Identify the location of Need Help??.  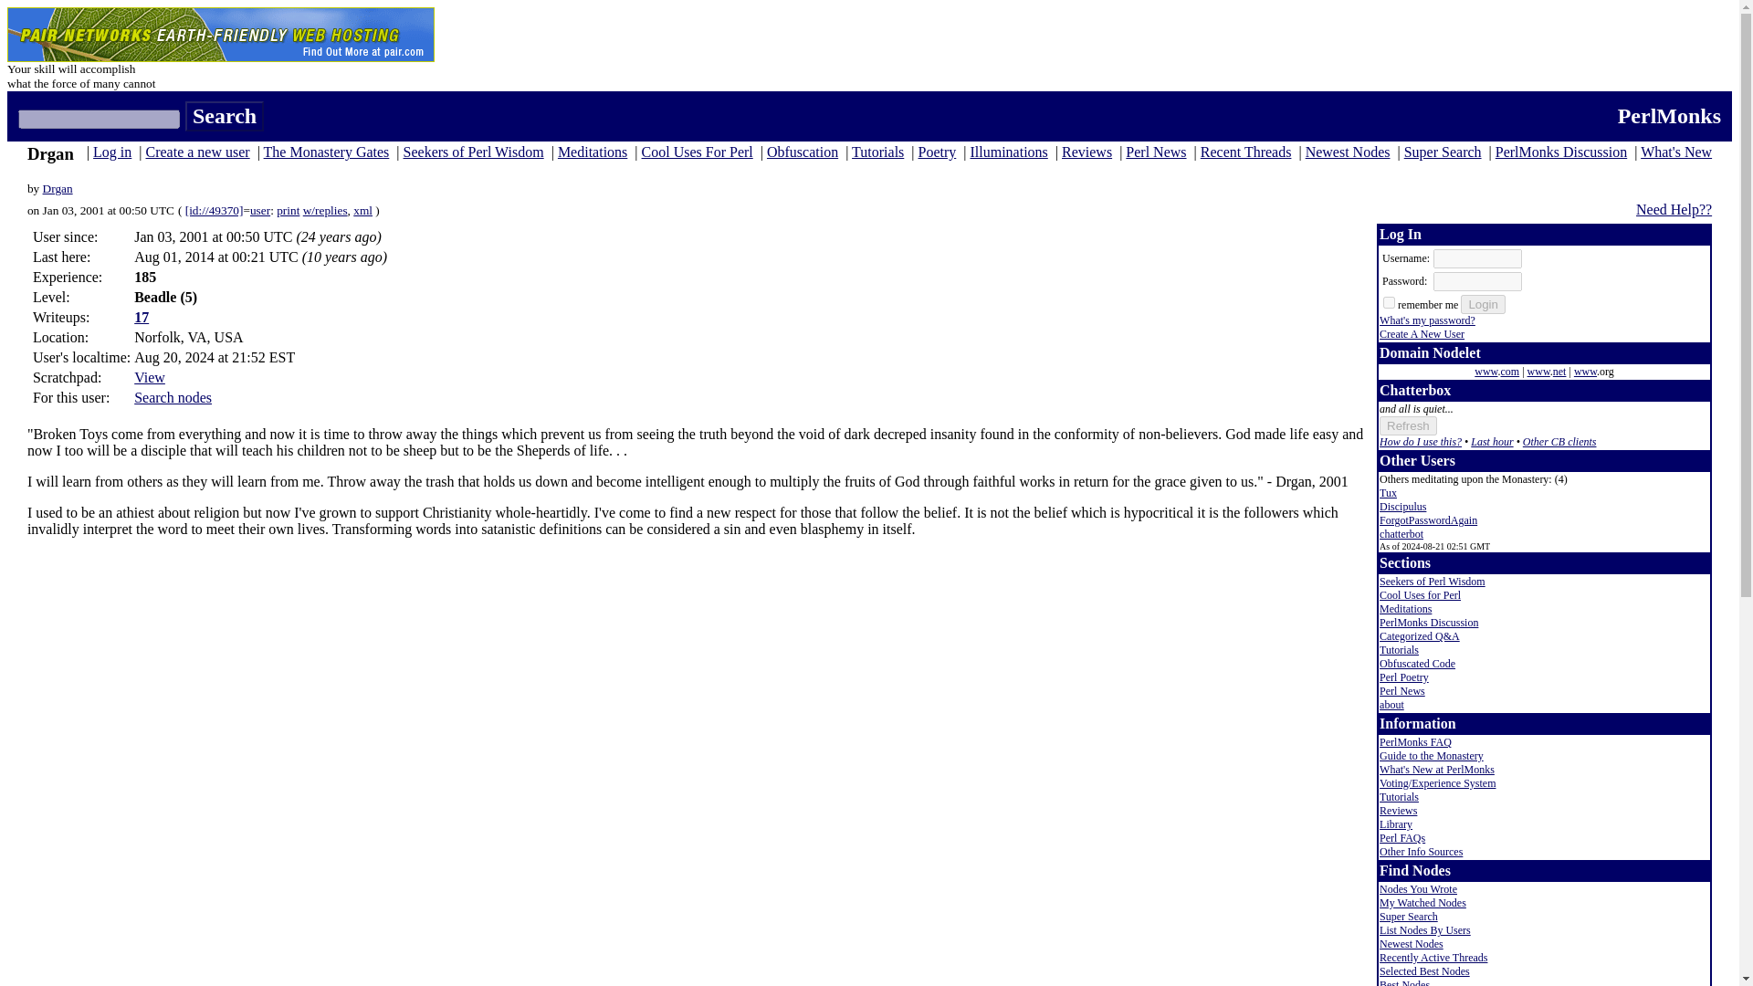
(1674, 209).